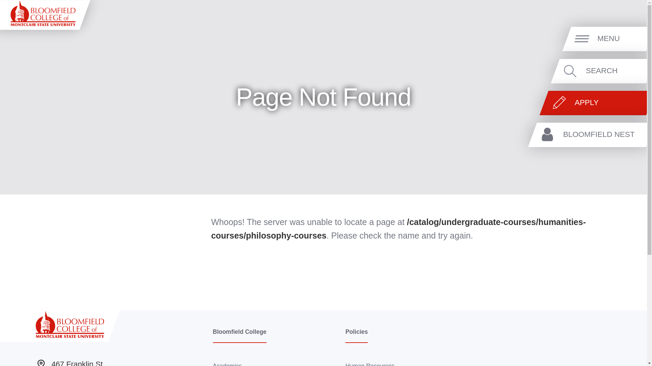 The image size is (652, 366). Describe the element at coordinates (609, 103) in the screenshot. I see `APPLY` at that location.